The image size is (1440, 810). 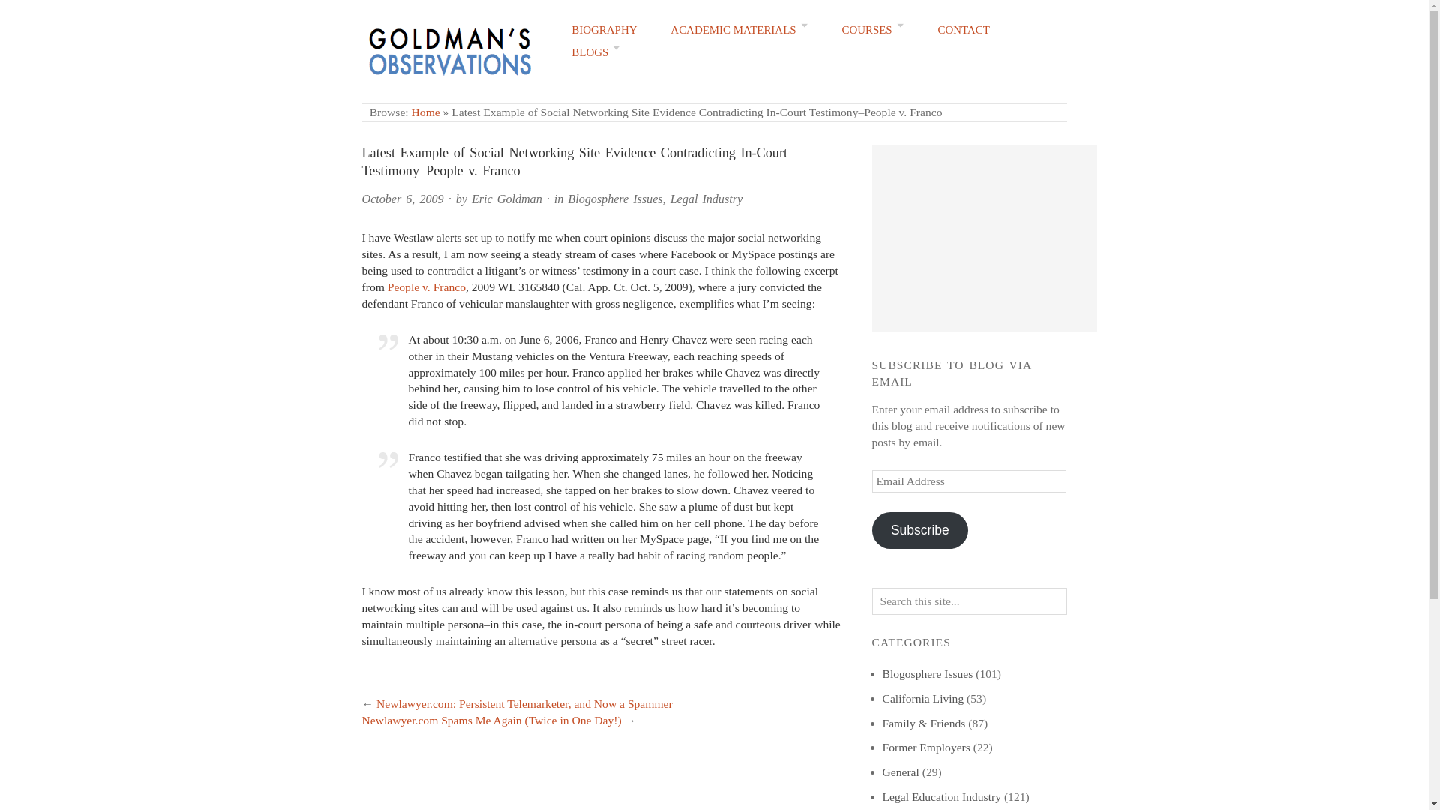 I want to click on Home, so click(x=426, y=112).